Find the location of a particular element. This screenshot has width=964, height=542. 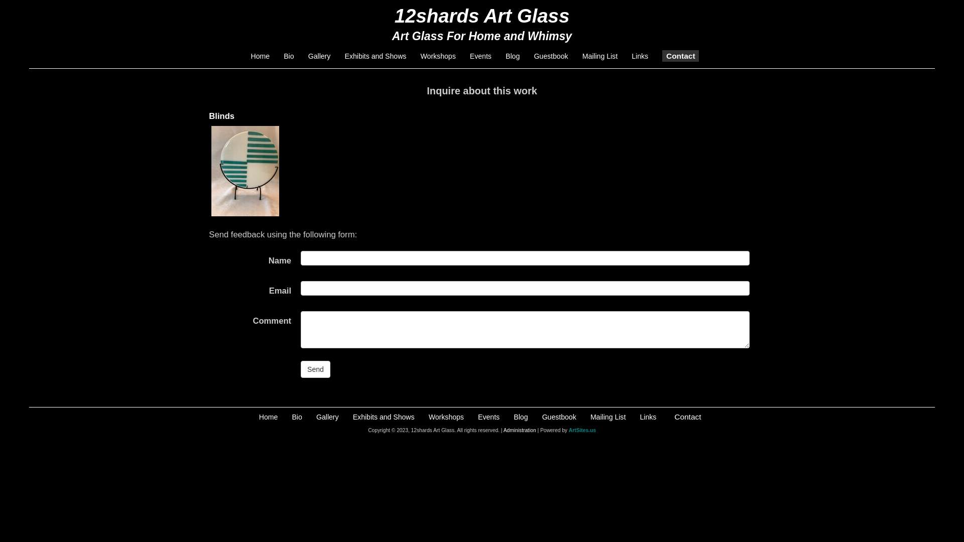

Links is located at coordinates (648, 417).